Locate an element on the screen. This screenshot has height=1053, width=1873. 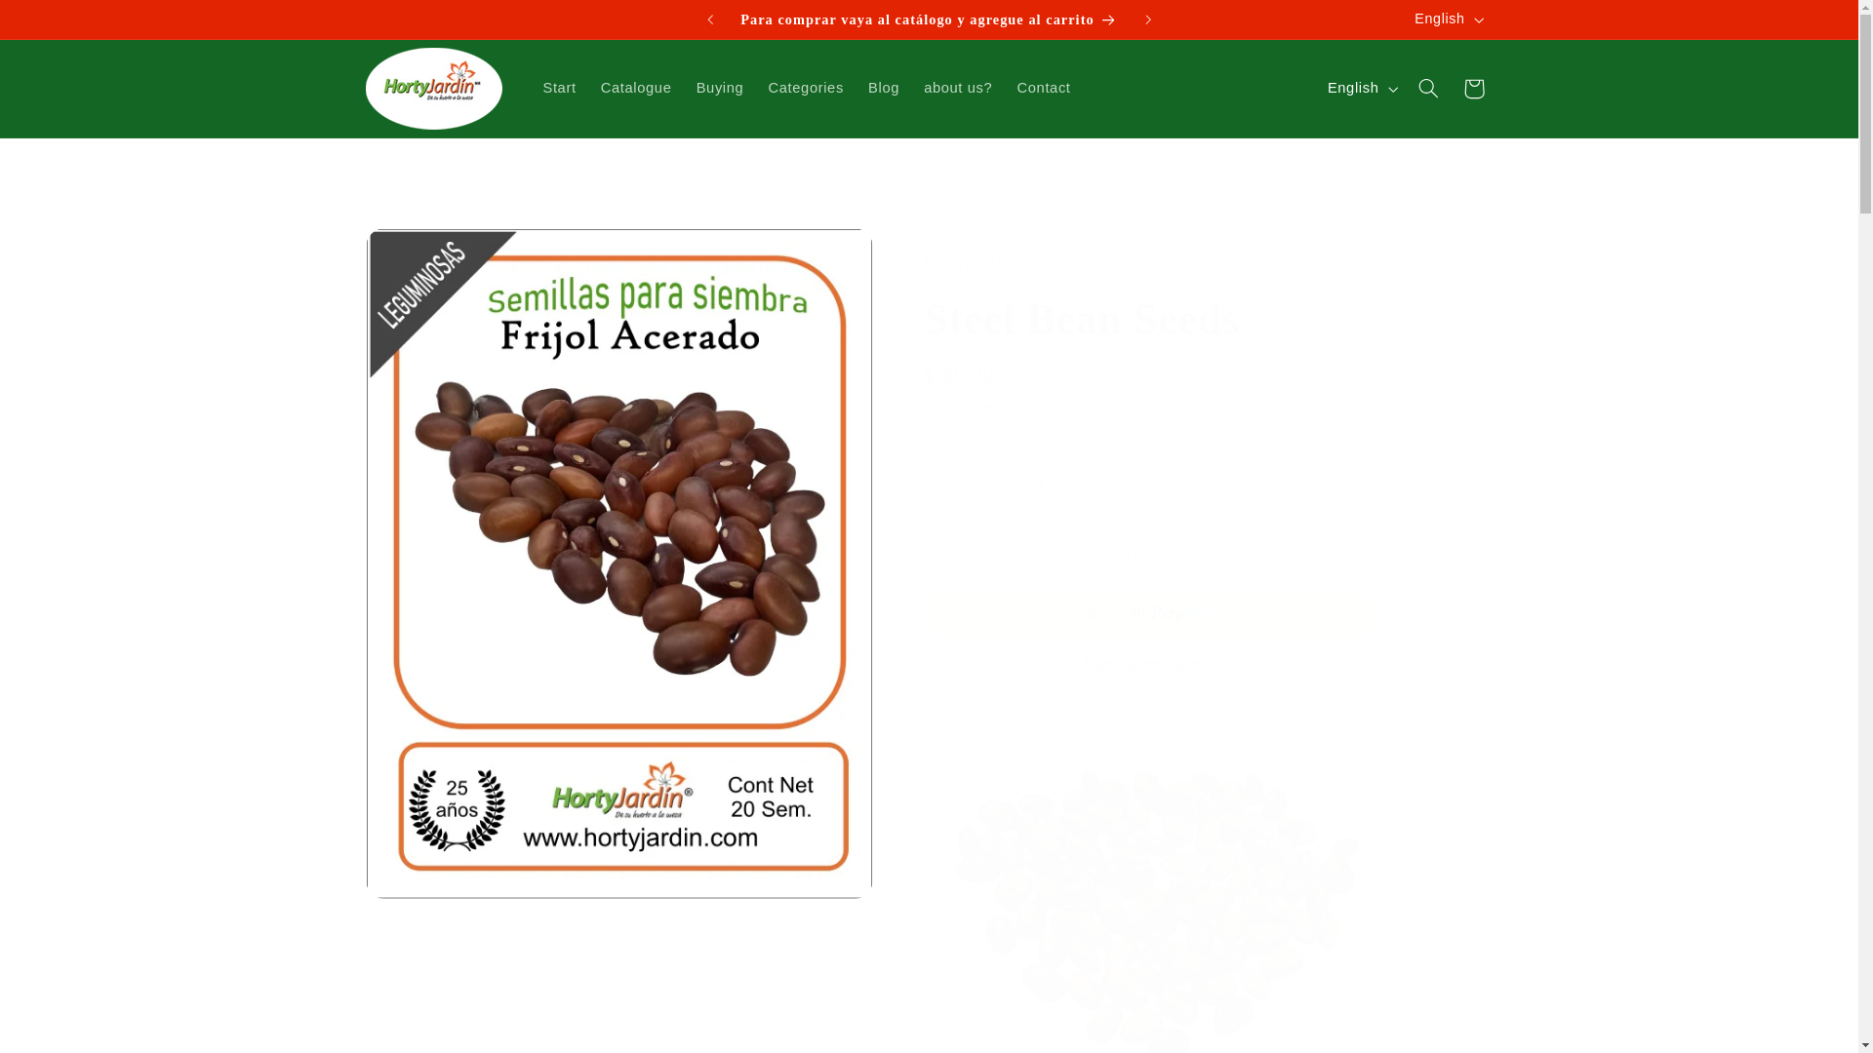
Cart is located at coordinates (1474, 89).